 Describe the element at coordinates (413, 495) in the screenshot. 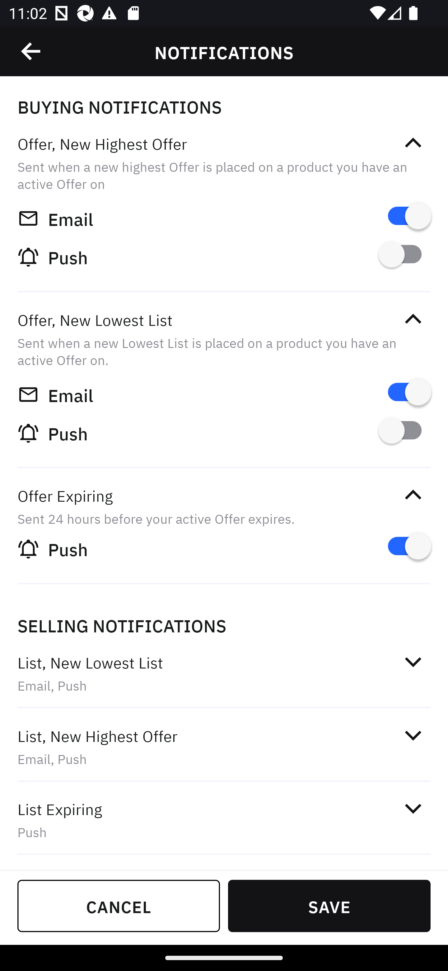

I see `` at that location.